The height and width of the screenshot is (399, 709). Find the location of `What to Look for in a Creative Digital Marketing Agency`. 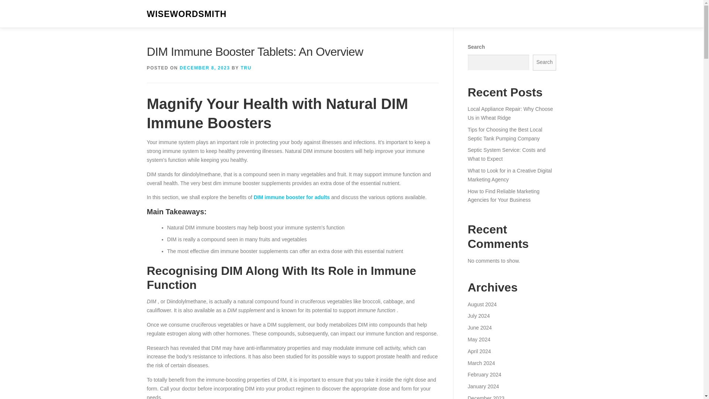

What to Look for in a Creative Digital Marketing Agency is located at coordinates (509, 175).